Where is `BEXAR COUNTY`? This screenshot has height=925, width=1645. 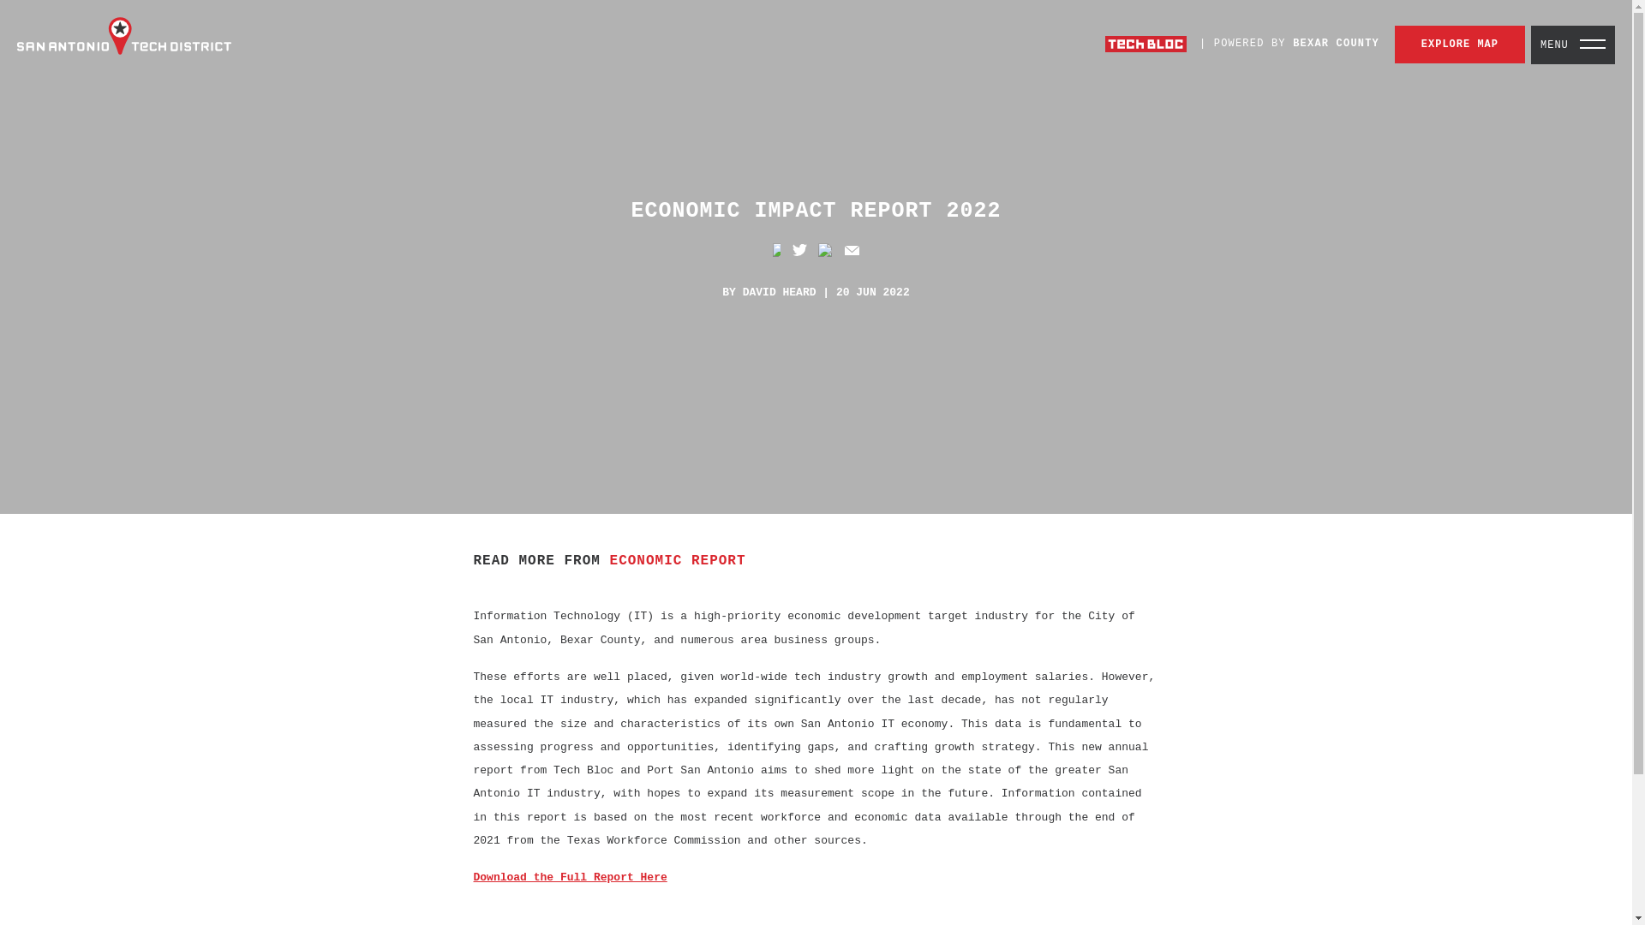 BEXAR COUNTY is located at coordinates (1337, 44).